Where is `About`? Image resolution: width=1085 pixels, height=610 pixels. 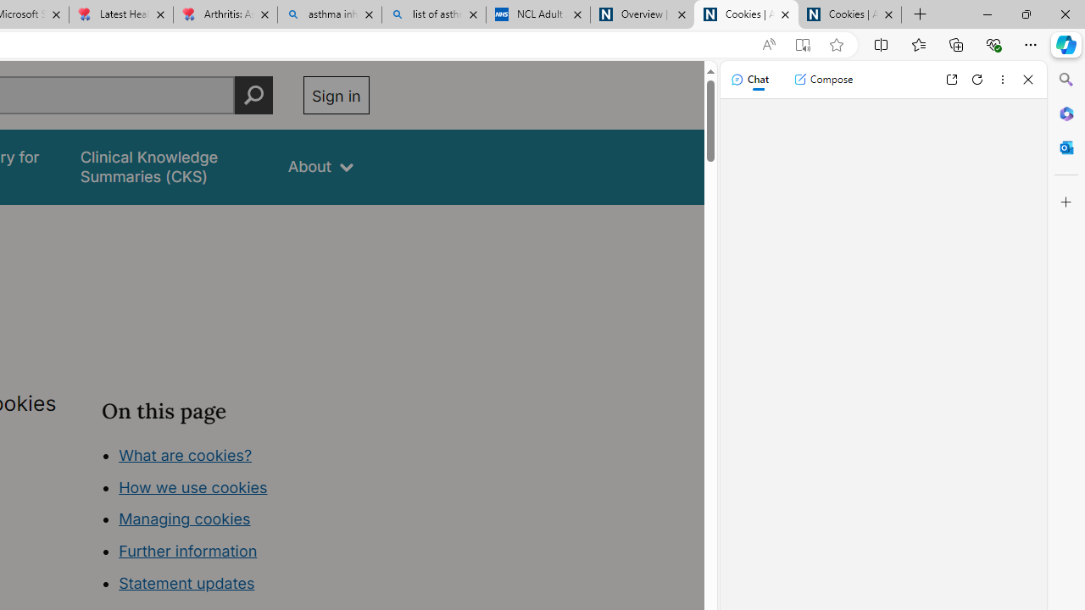 About is located at coordinates (320, 166).